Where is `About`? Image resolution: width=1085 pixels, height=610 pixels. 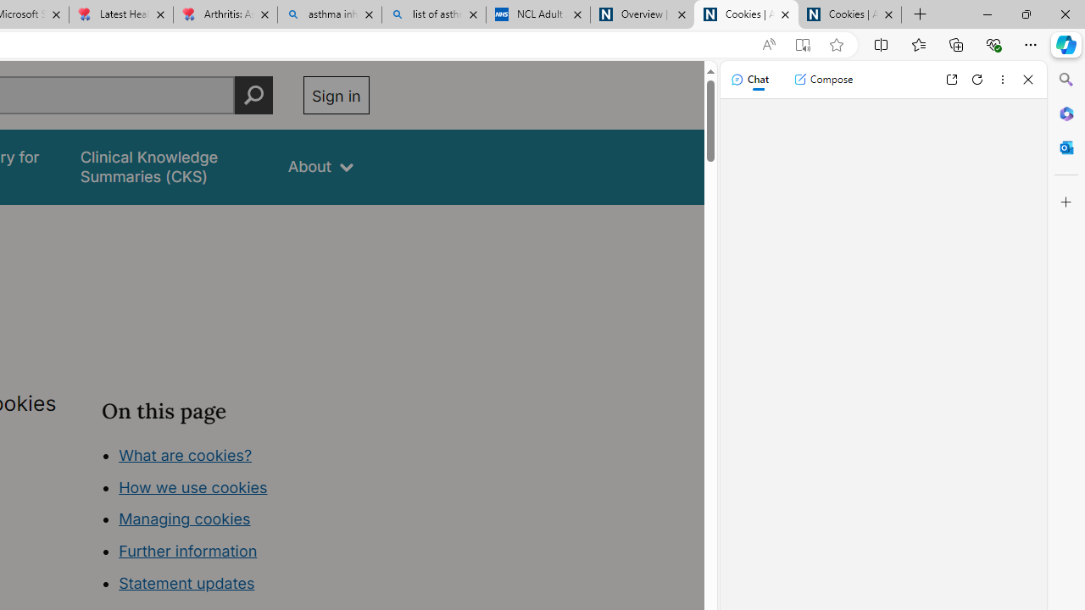 About is located at coordinates (320, 166).